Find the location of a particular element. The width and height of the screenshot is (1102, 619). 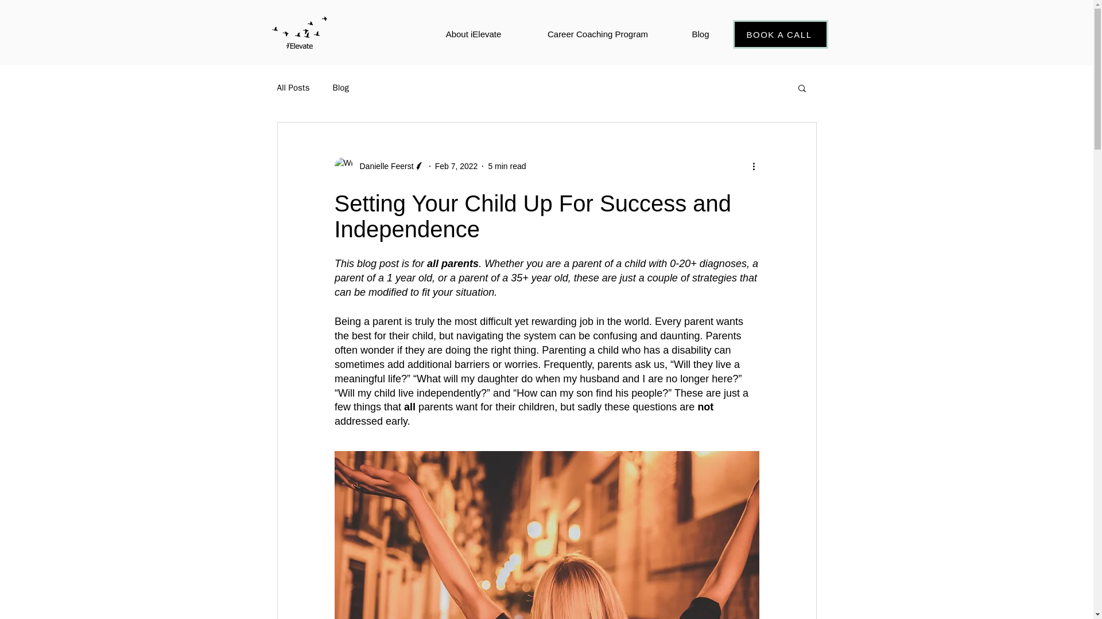

All Posts is located at coordinates (293, 88).